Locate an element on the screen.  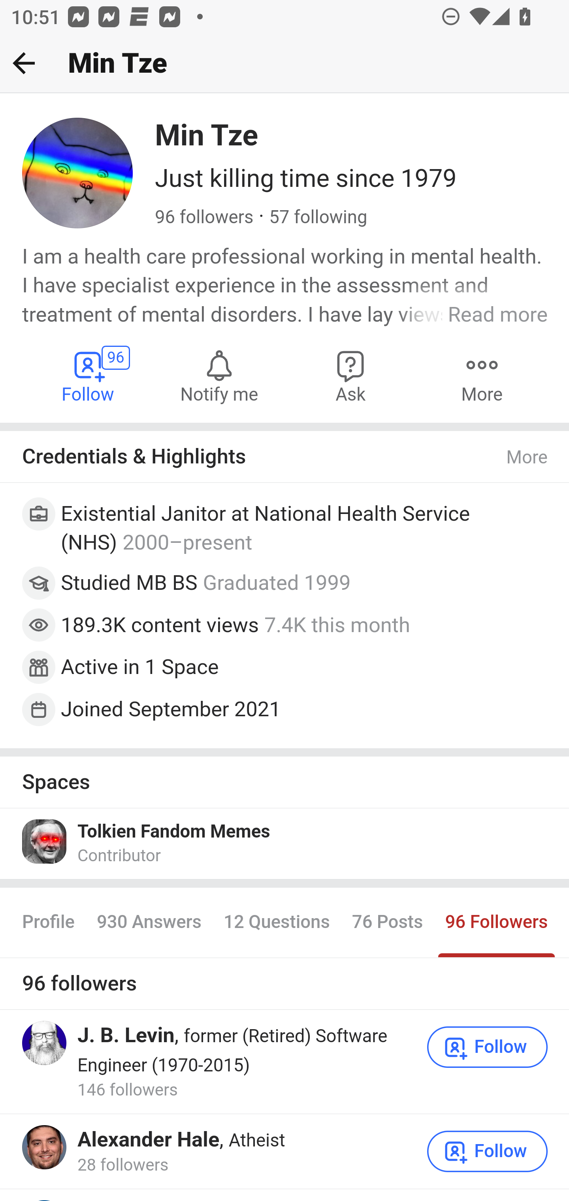
Back is located at coordinates (24, 63).